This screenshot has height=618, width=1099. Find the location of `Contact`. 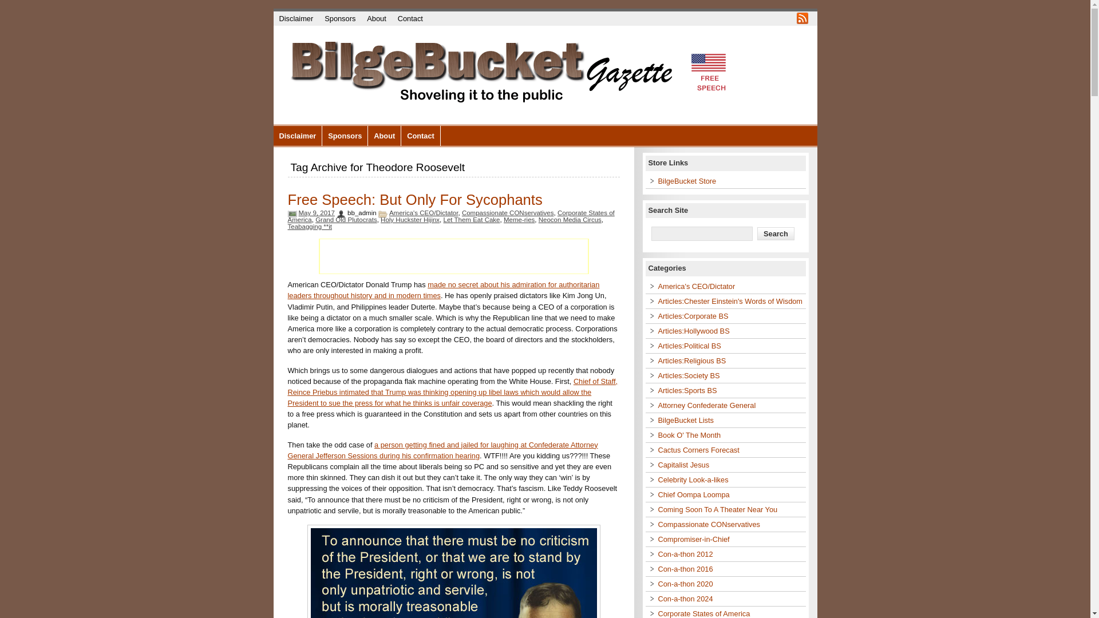

Contact is located at coordinates (420, 136).